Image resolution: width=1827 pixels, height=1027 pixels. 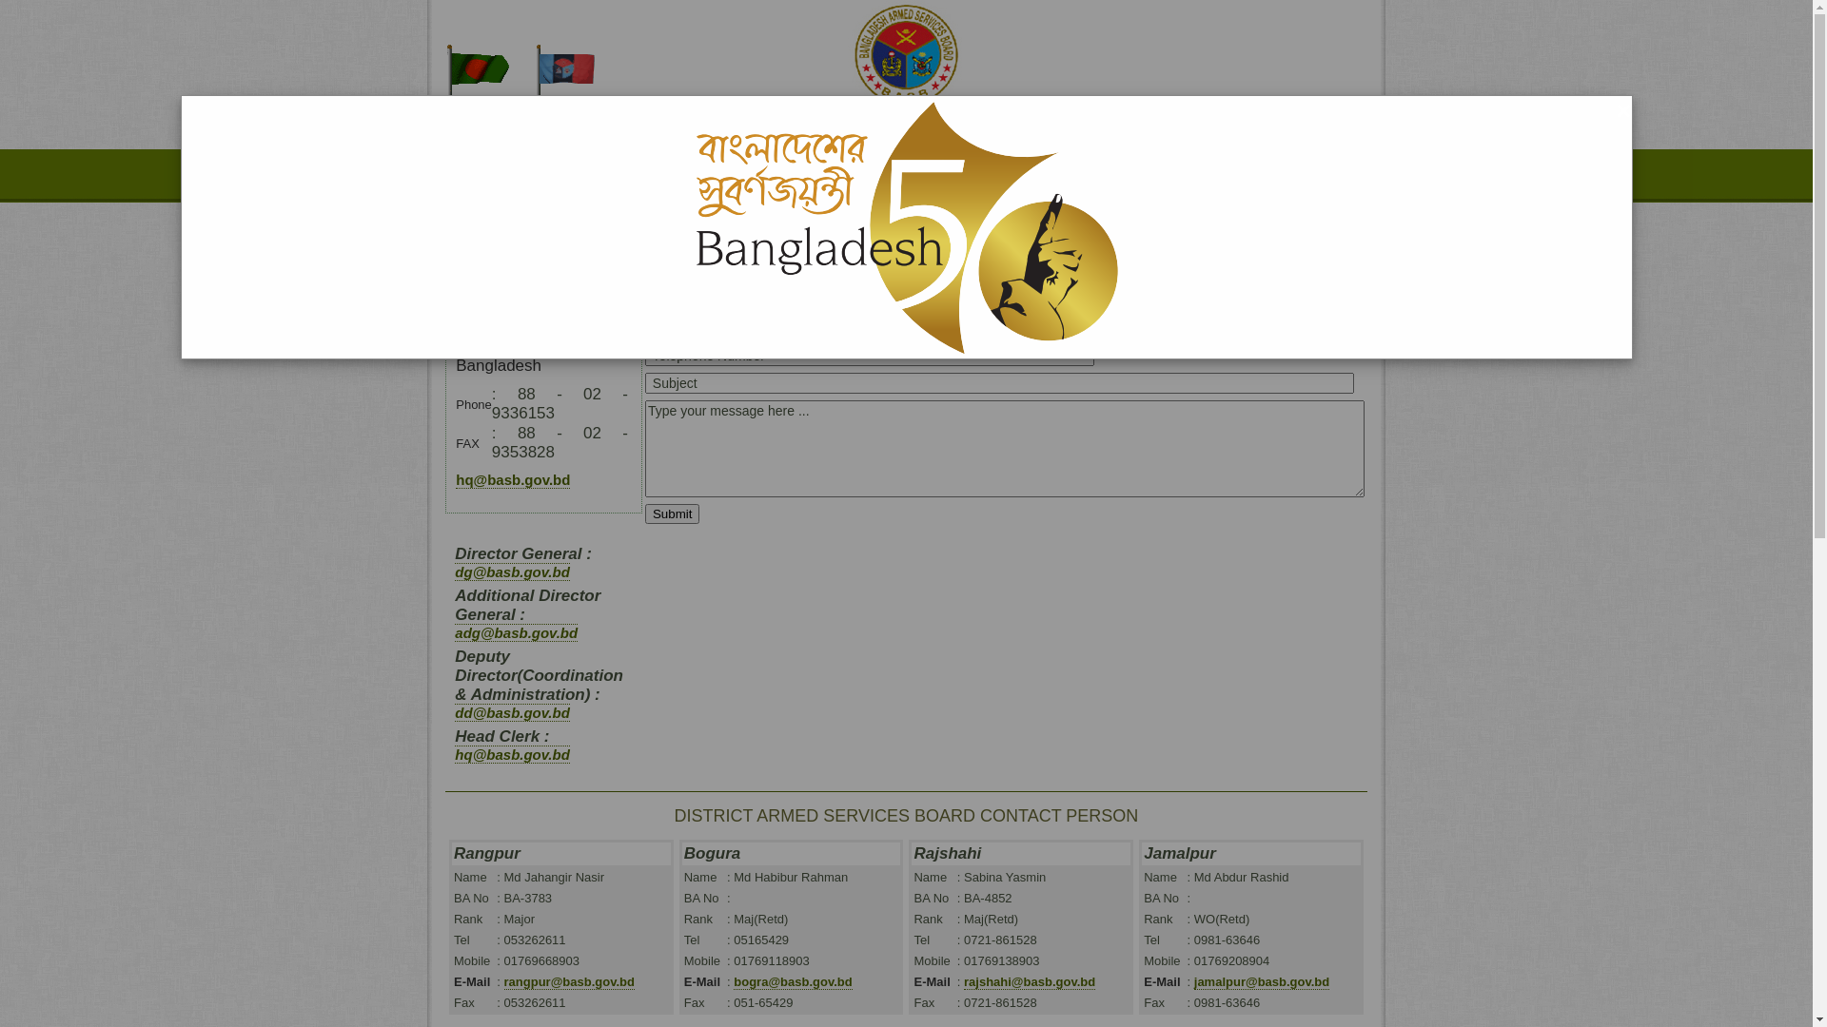 I want to click on BASB Home, so click(x=497, y=176).